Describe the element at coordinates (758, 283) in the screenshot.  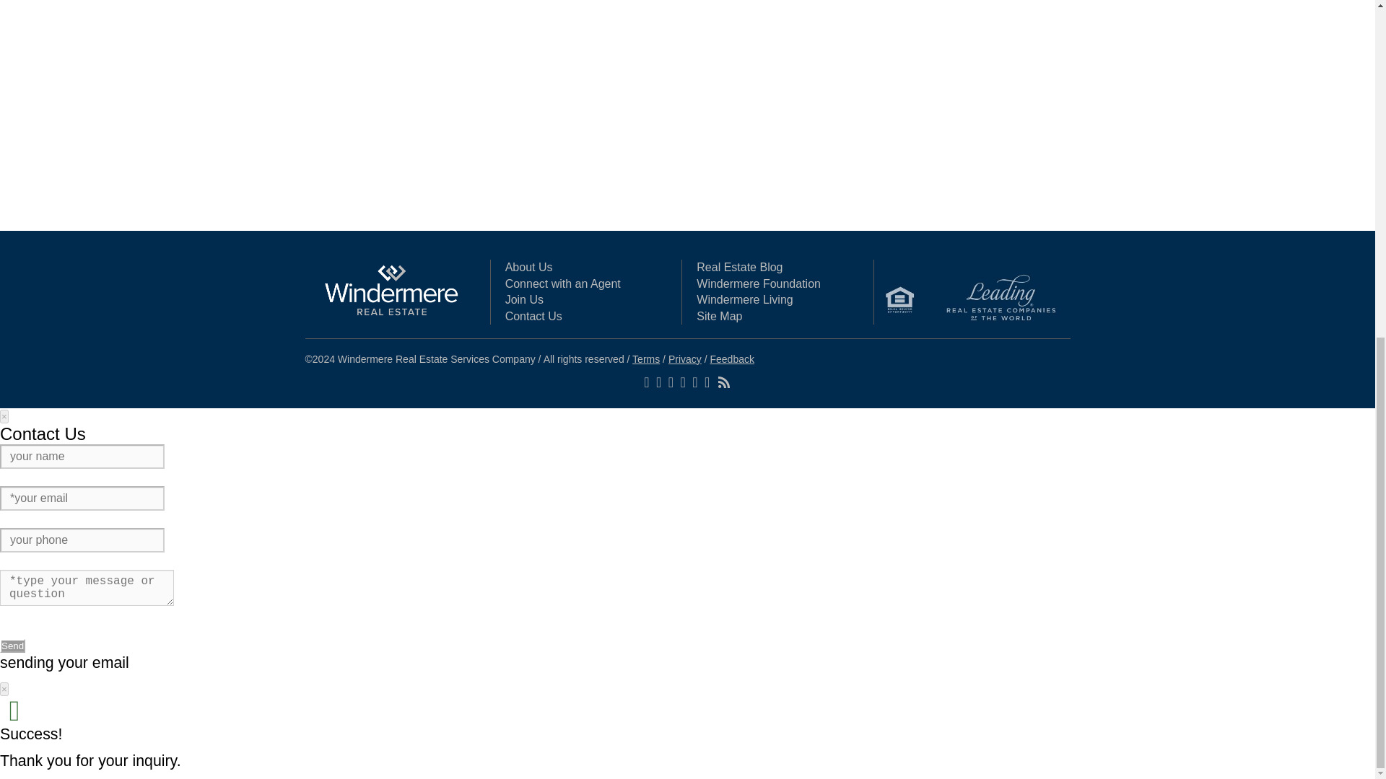
I see `Windermere Foundation` at that location.